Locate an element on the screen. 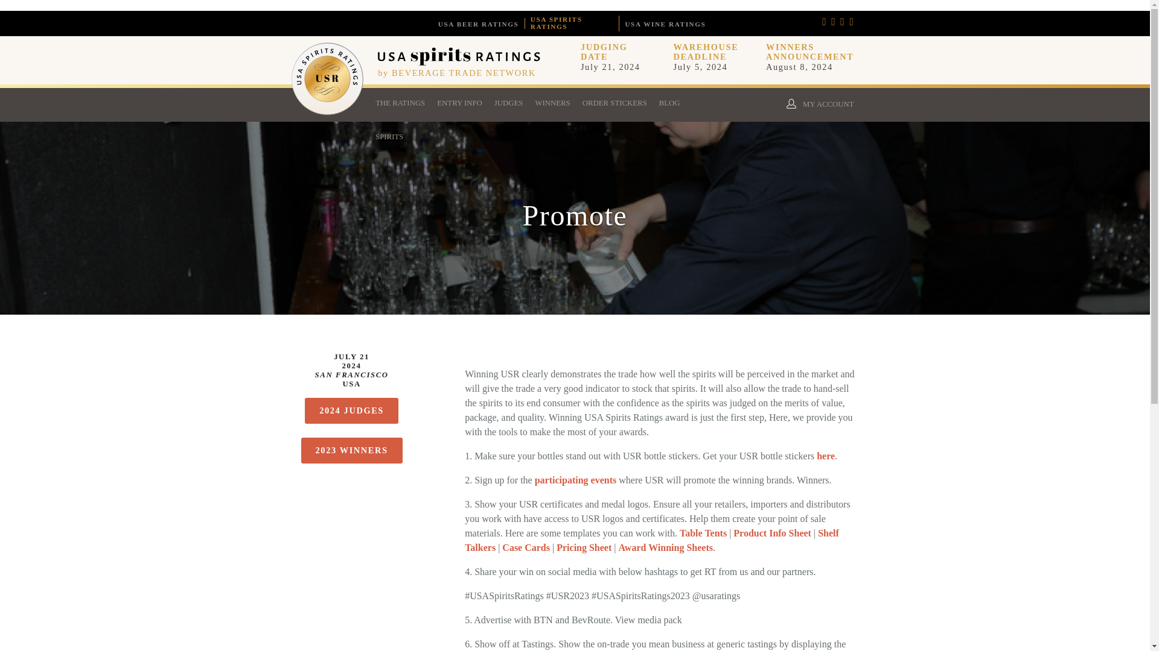 The height and width of the screenshot is (651, 1159). by BEVERAGE TRADE NETWORK is located at coordinates (456, 72).